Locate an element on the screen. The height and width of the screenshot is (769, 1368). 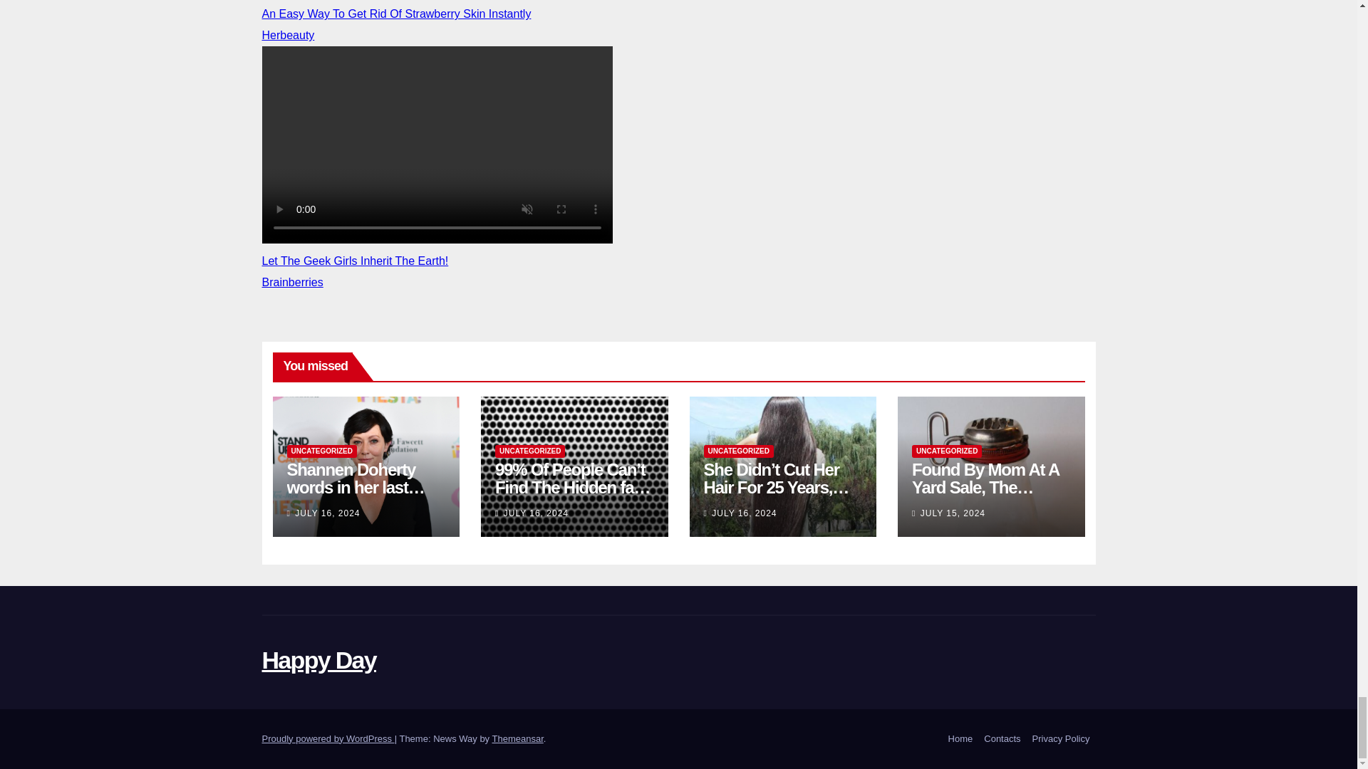
UNCATEGORIZED is located at coordinates (321, 451).